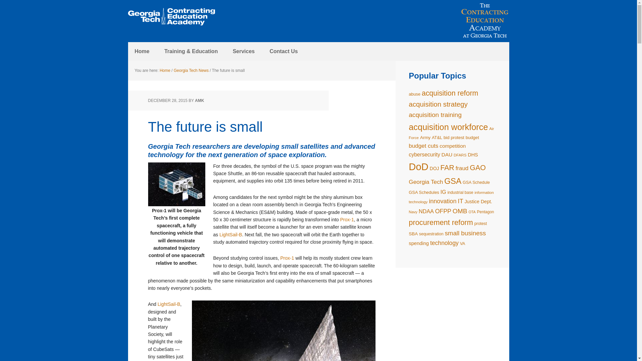  What do you see at coordinates (450, 93) in the screenshot?
I see `acquisition reform` at bounding box center [450, 93].